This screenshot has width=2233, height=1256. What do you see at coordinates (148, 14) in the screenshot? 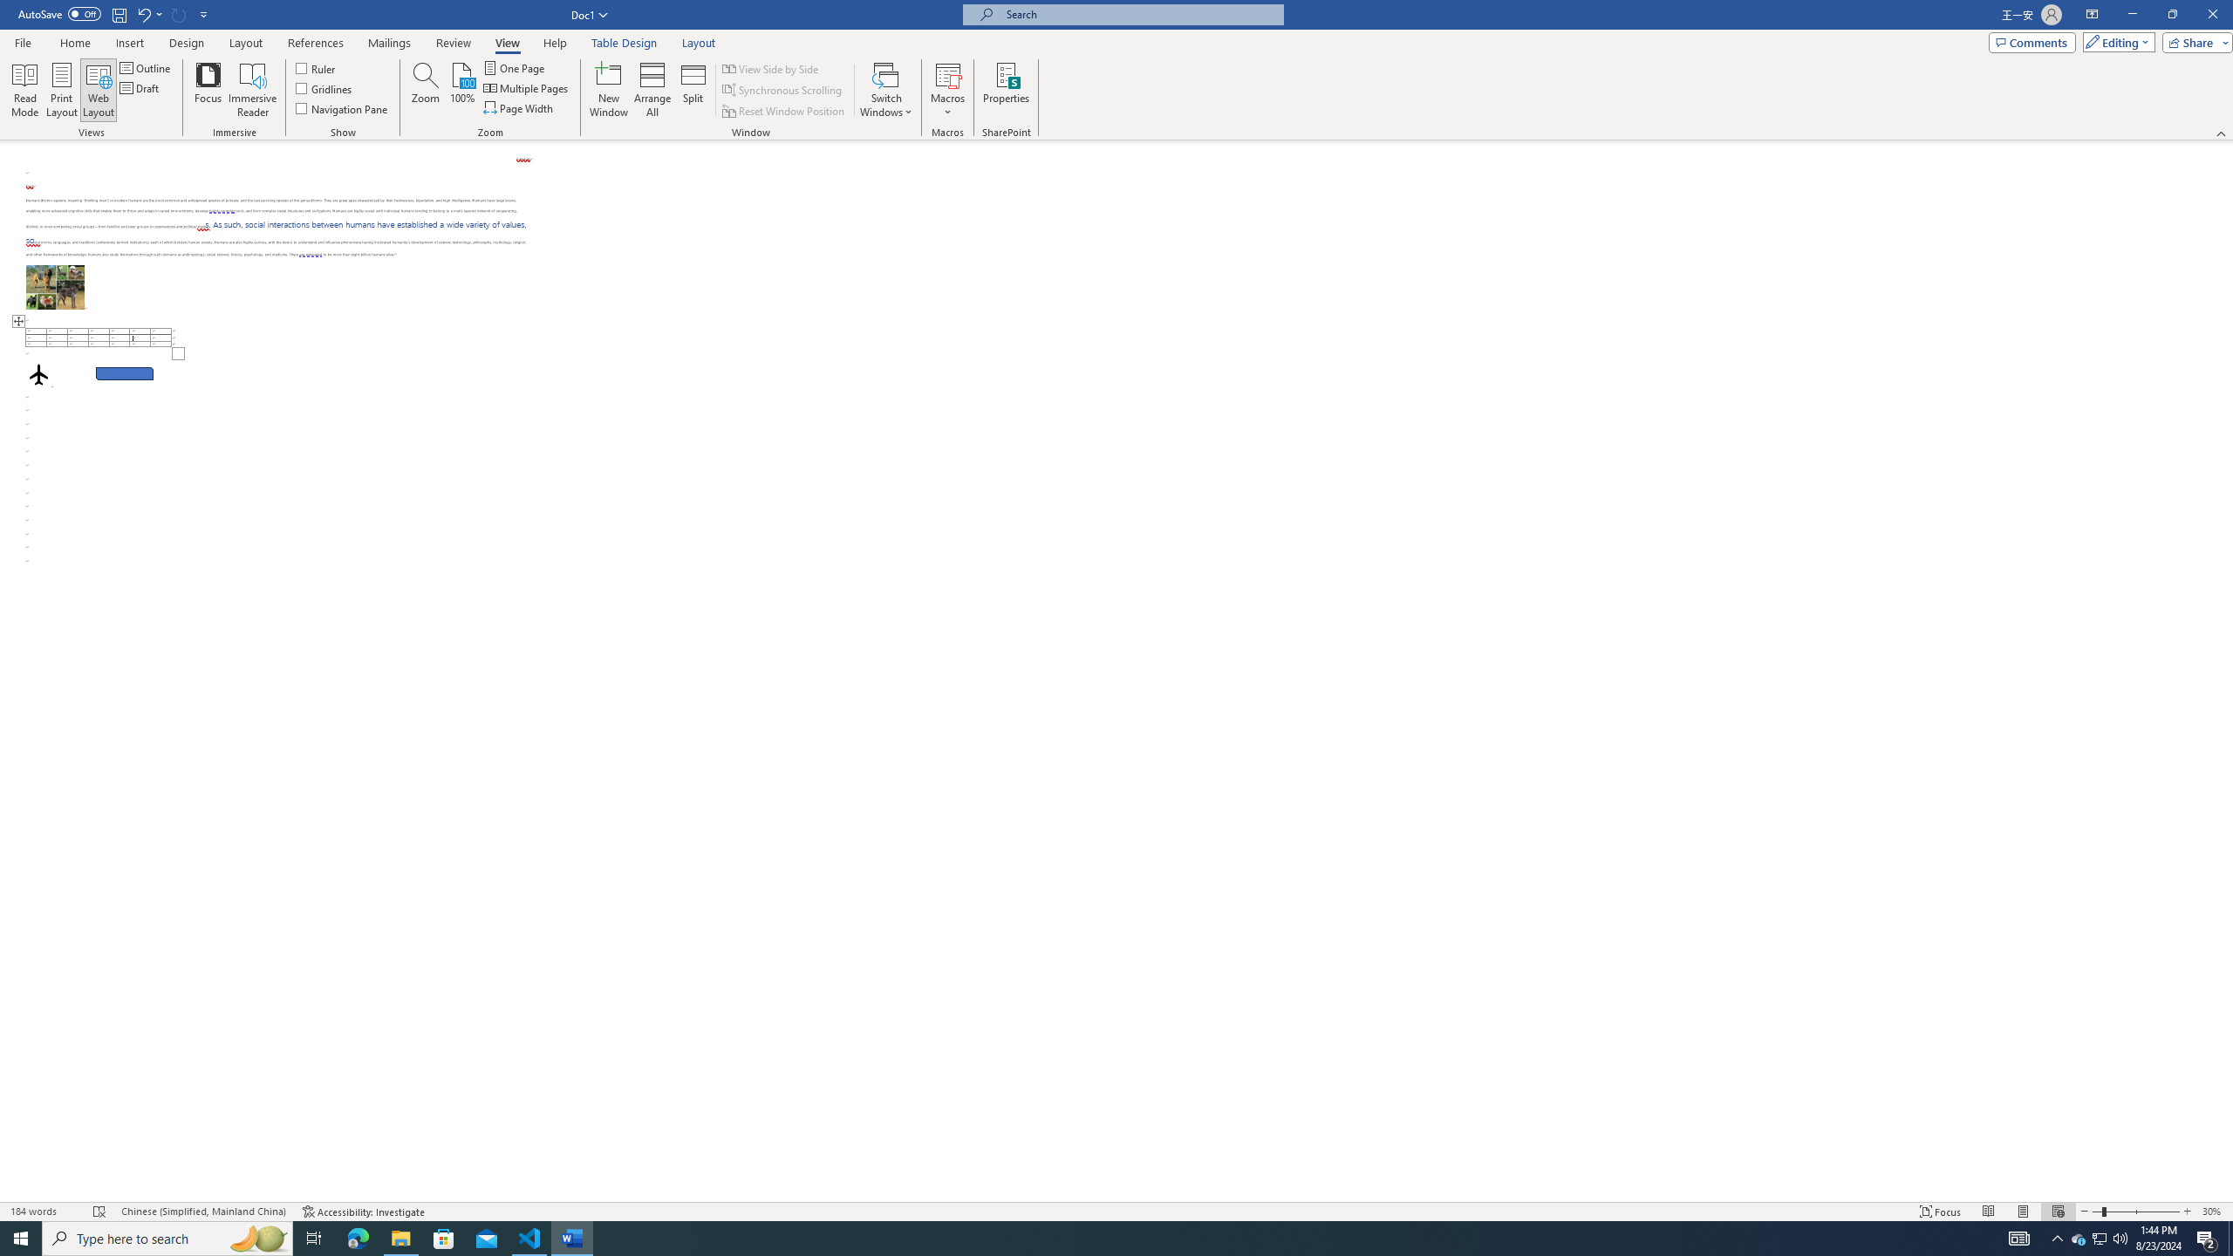
I see `Undo Row Height Spinner` at bounding box center [148, 14].